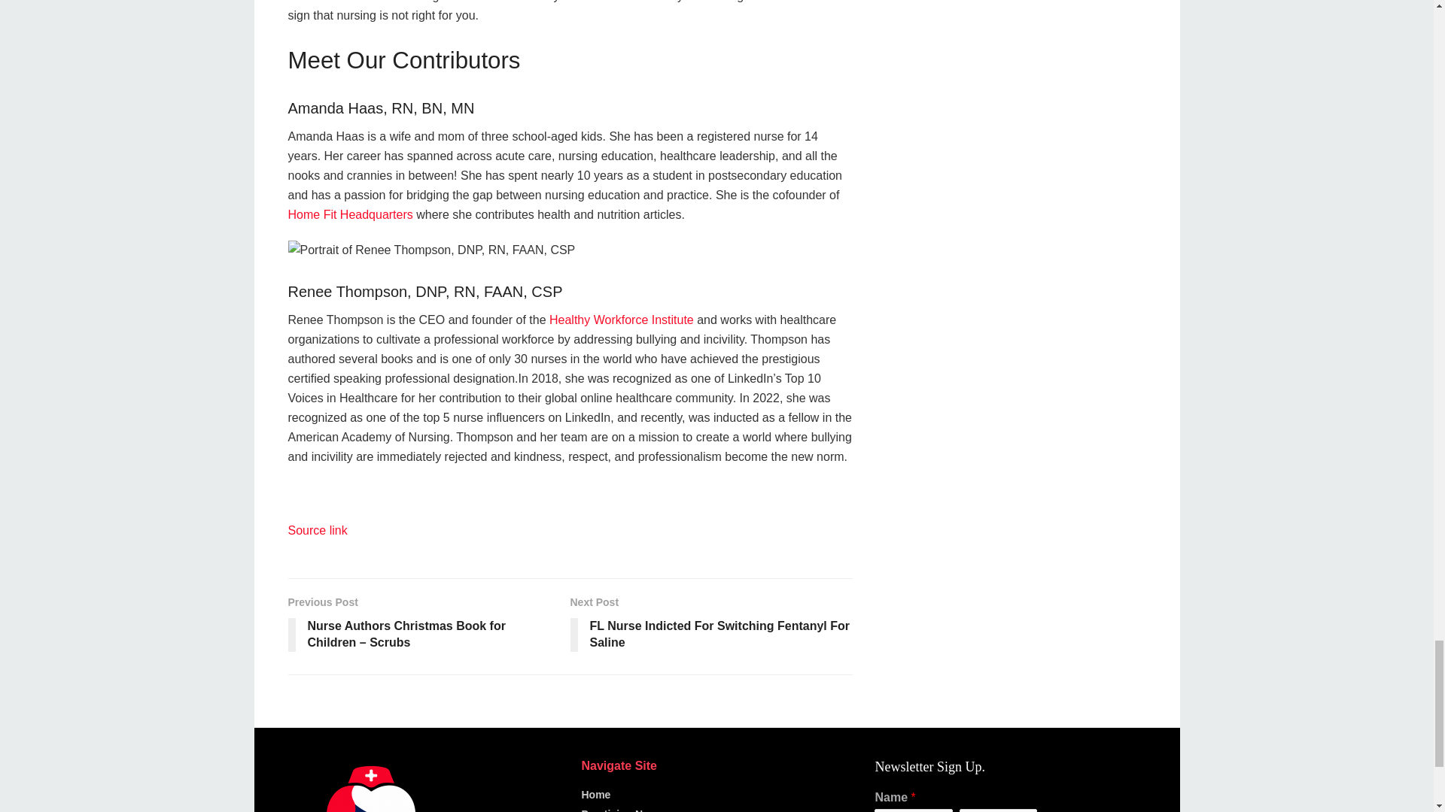 This screenshot has height=812, width=1445. Describe the element at coordinates (349, 214) in the screenshot. I see `Home Fit Headquarters` at that location.